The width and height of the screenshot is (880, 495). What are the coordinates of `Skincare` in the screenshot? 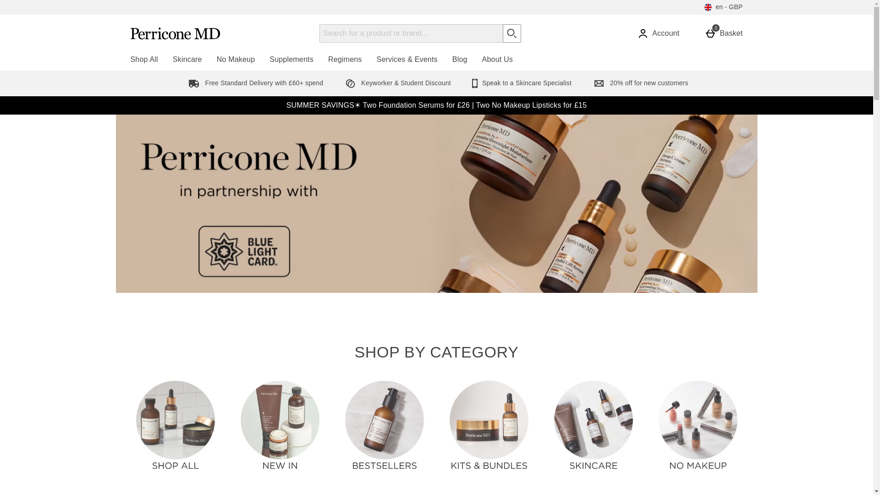 It's located at (187, 60).